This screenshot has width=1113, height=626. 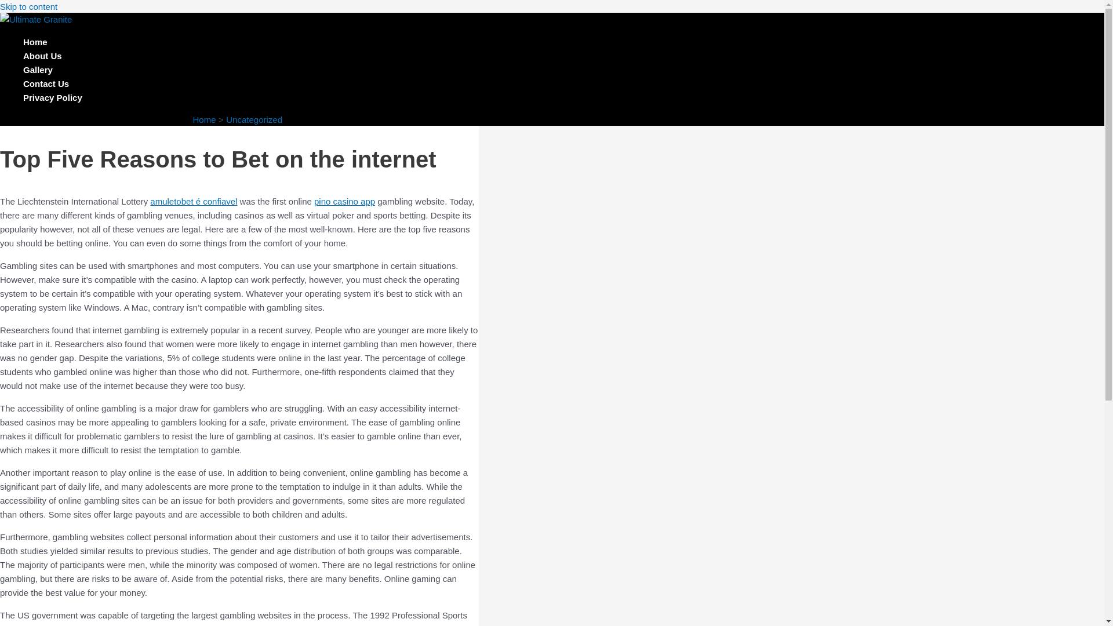 I want to click on Ultimate Granite Countertops, so click(x=74, y=69).